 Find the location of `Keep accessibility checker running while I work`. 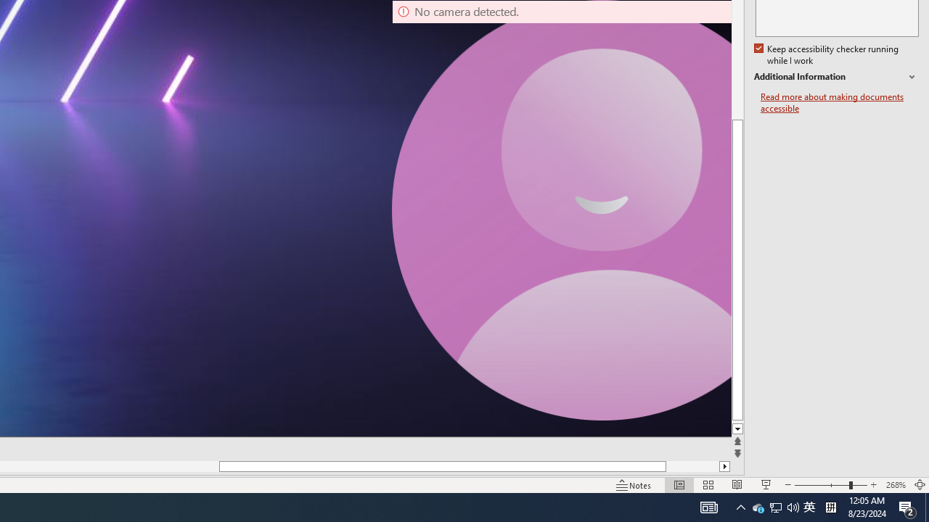

Keep accessibility checker running while I work is located at coordinates (827, 55).